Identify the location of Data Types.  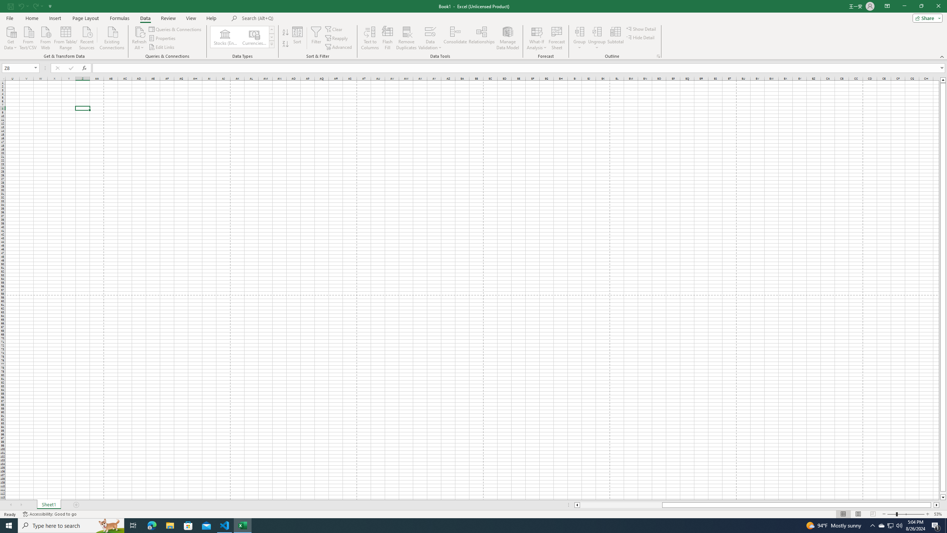
(272, 44).